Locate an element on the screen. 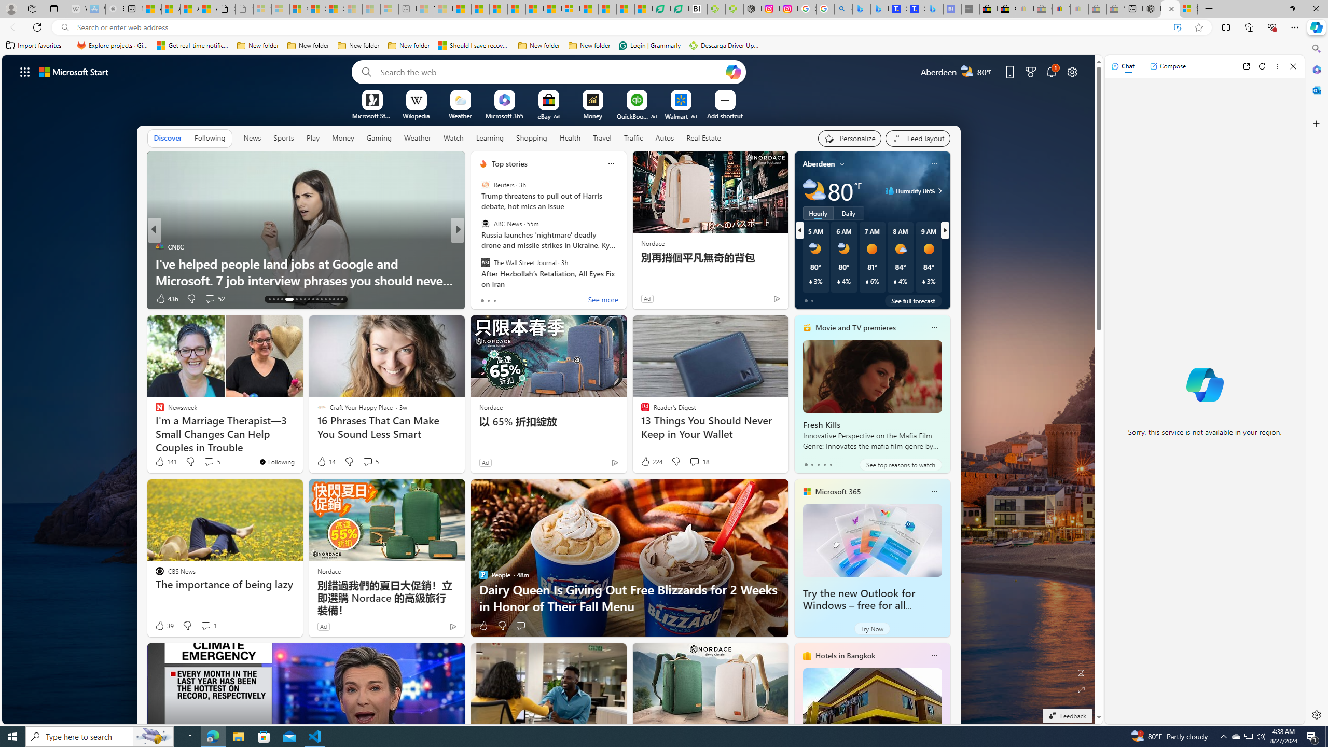 The height and width of the screenshot is (747, 1328). AutomationID: tab-14 is located at coordinates (273, 299).